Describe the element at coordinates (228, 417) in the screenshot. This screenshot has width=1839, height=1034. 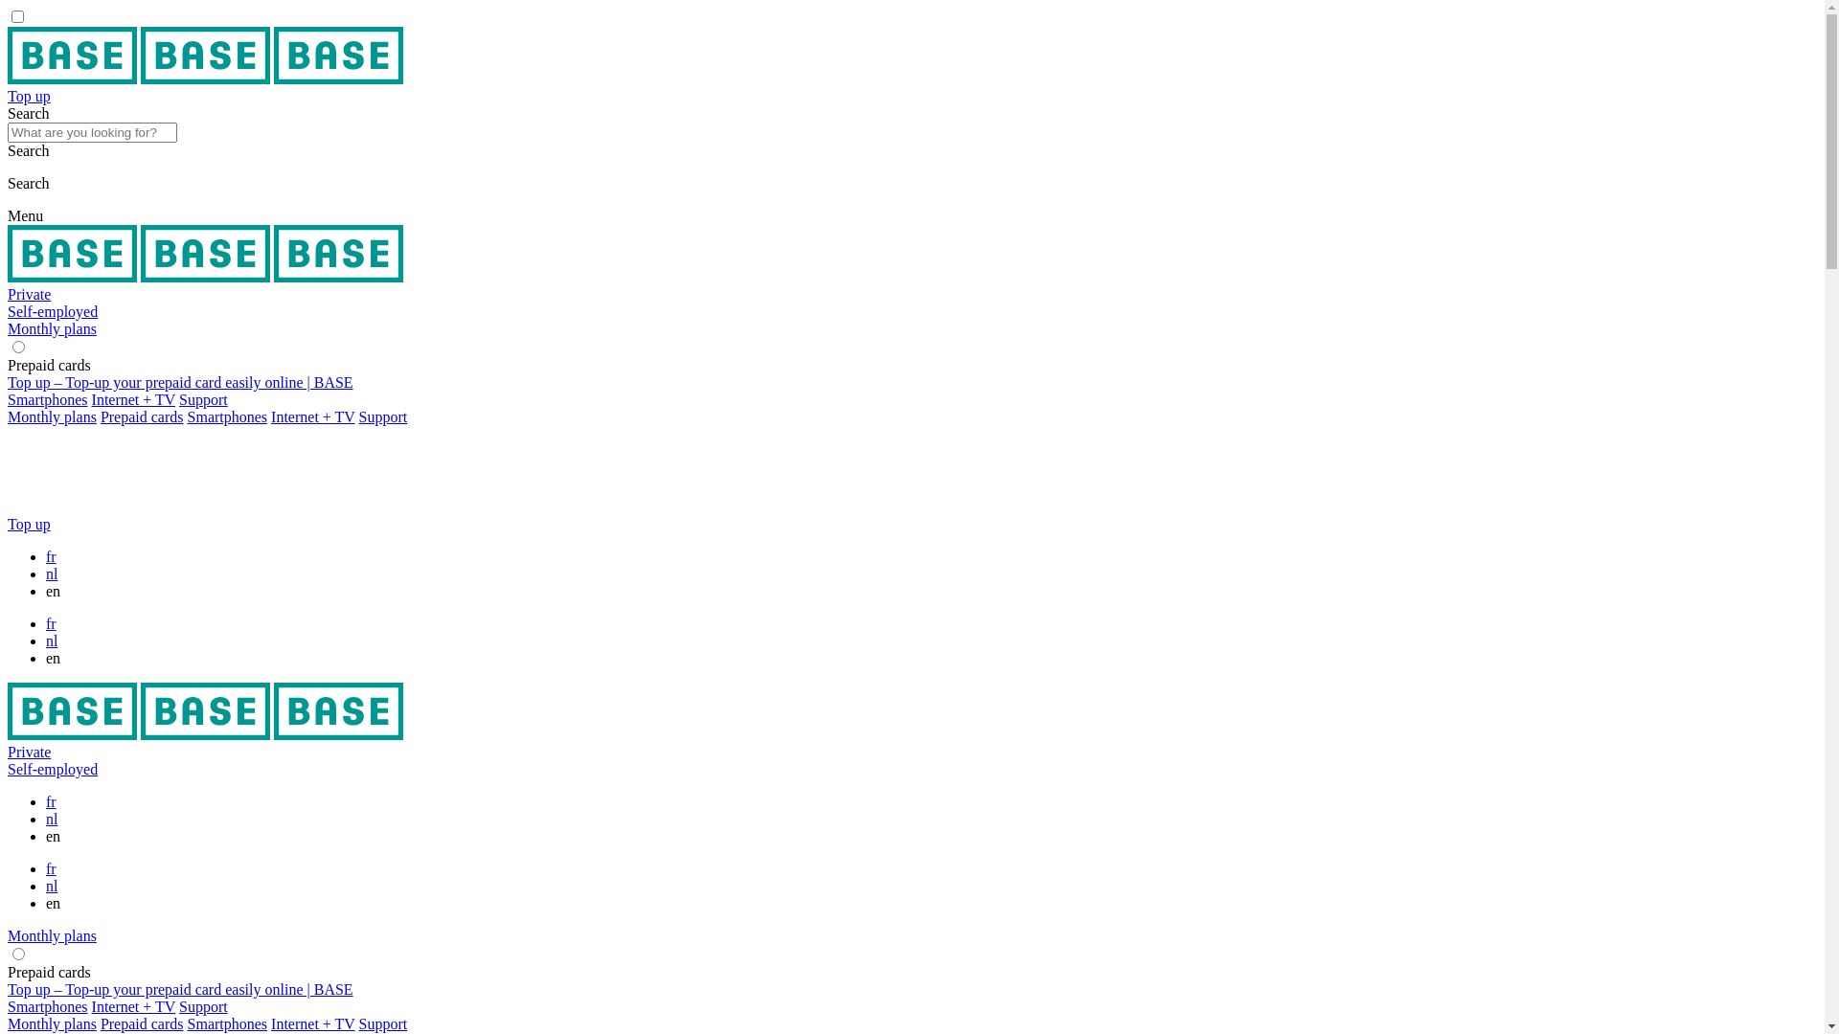
I see `Smartphones` at that location.